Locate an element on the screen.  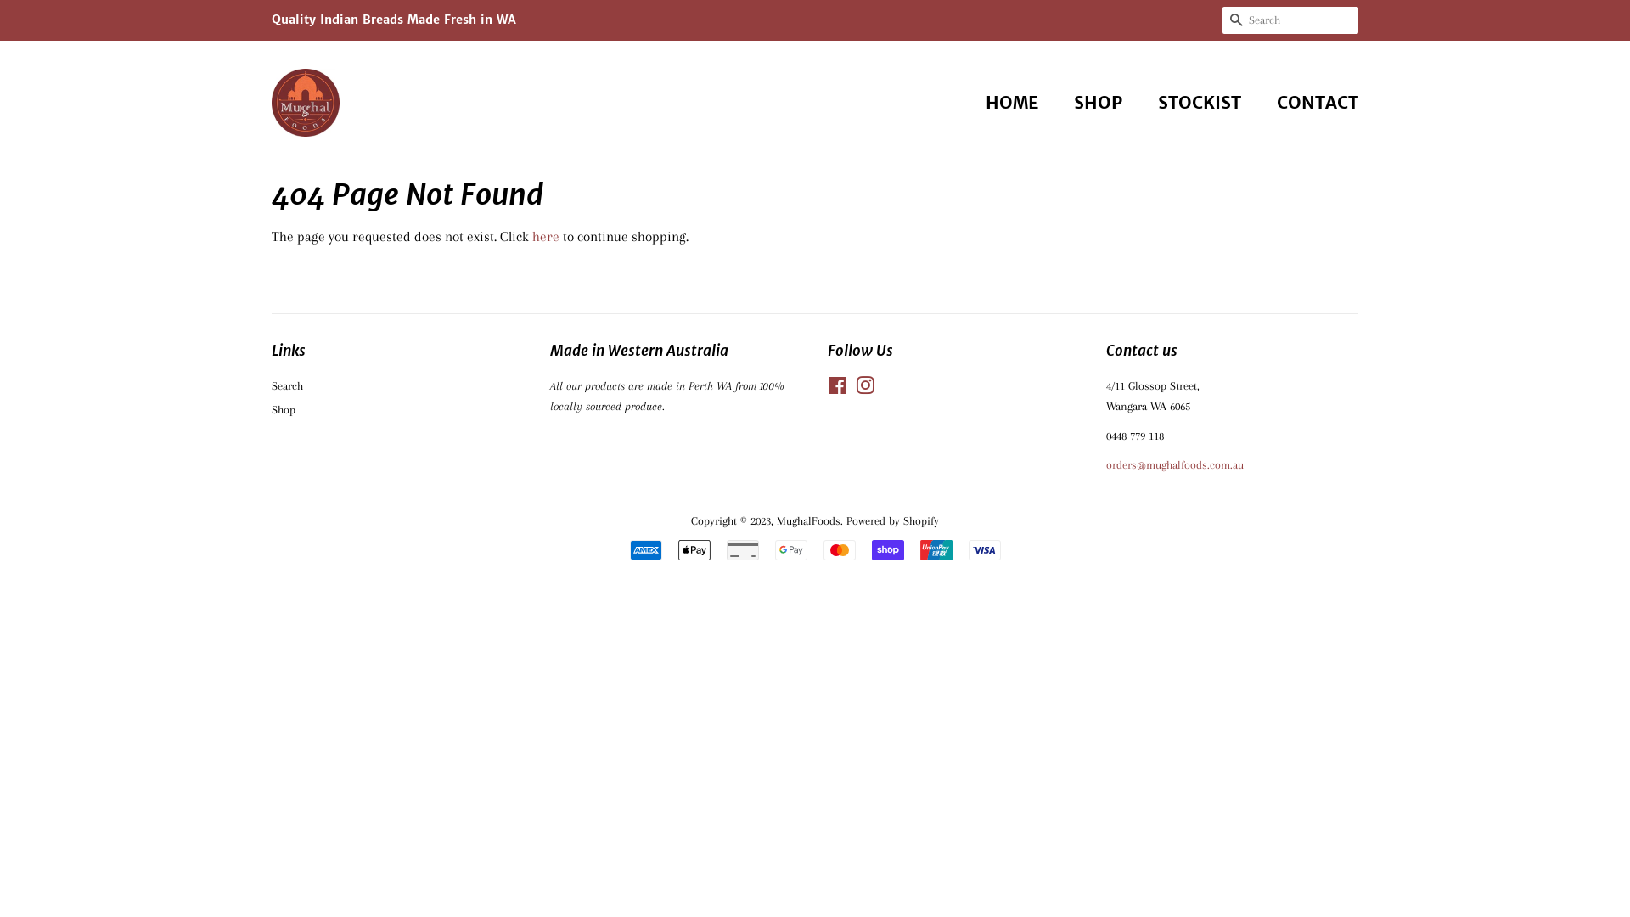
Instagram is located at coordinates (865, 389).